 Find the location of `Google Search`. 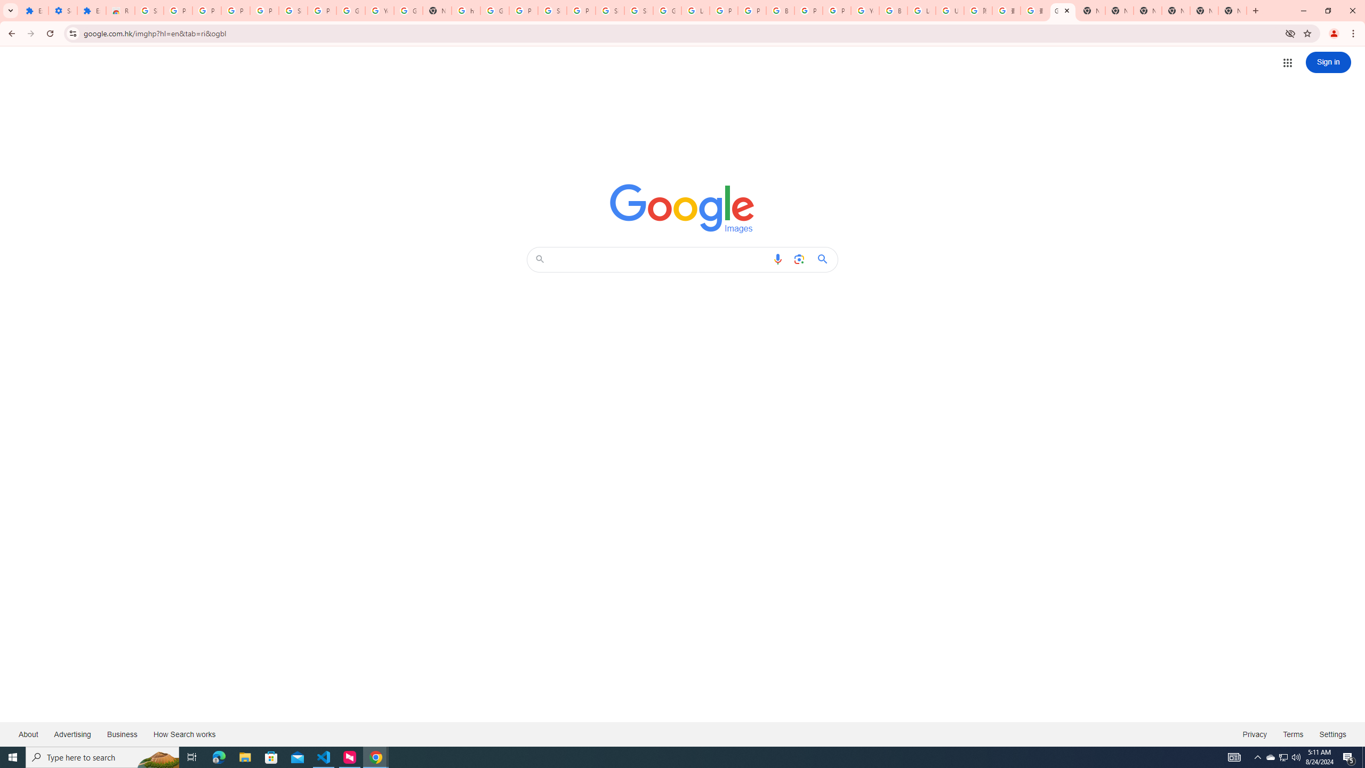

Google Search is located at coordinates (825, 259).